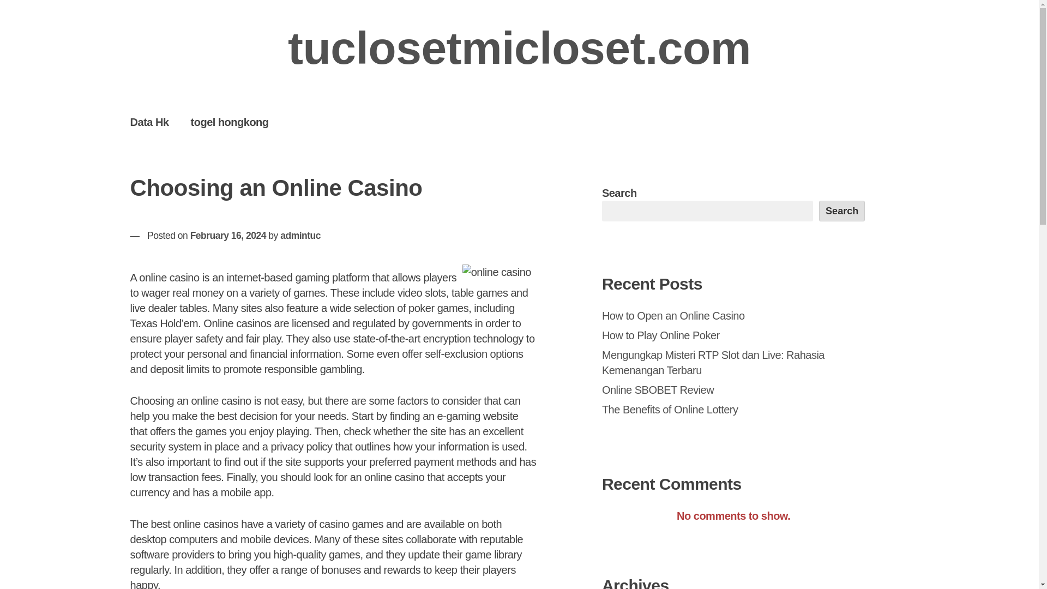  What do you see at coordinates (149, 122) in the screenshot?
I see `Data Hk` at bounding box center [149, 122].